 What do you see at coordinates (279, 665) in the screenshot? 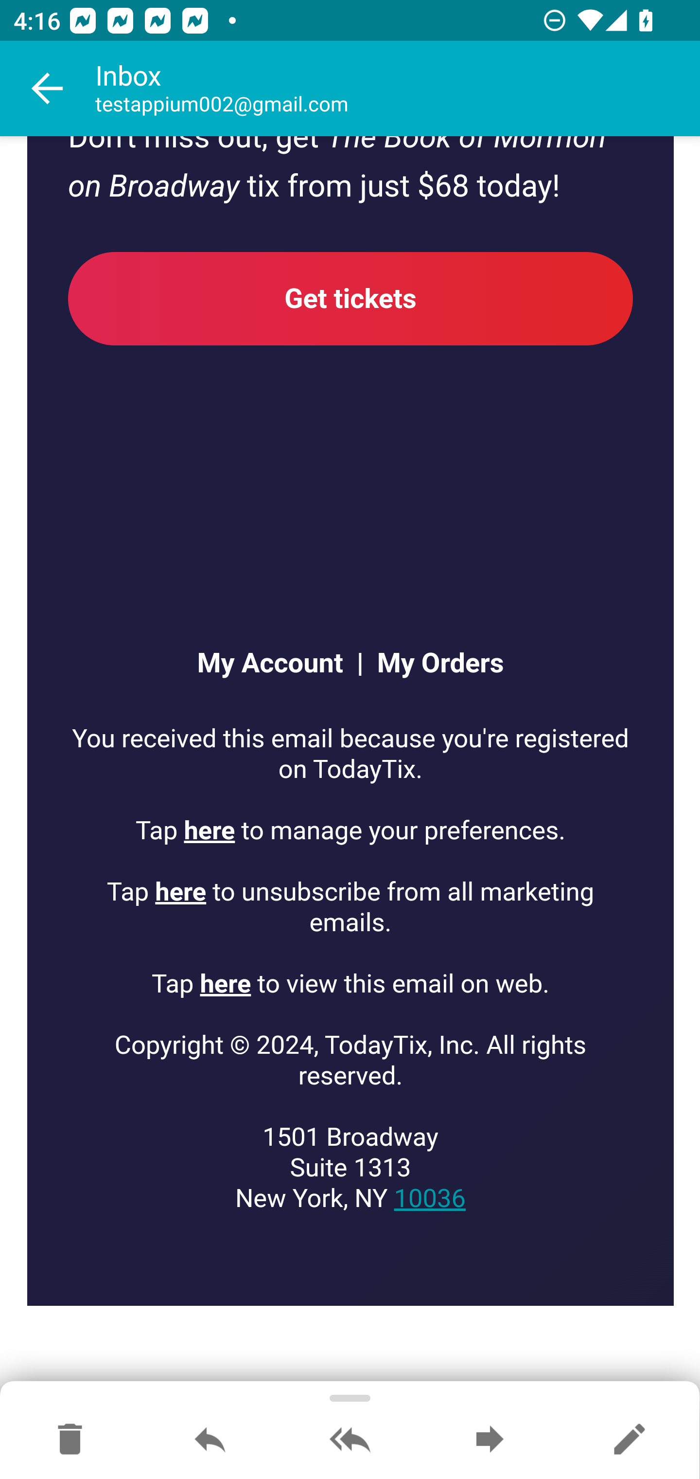
I see `My Account  |` at bounding box center [279, 665].